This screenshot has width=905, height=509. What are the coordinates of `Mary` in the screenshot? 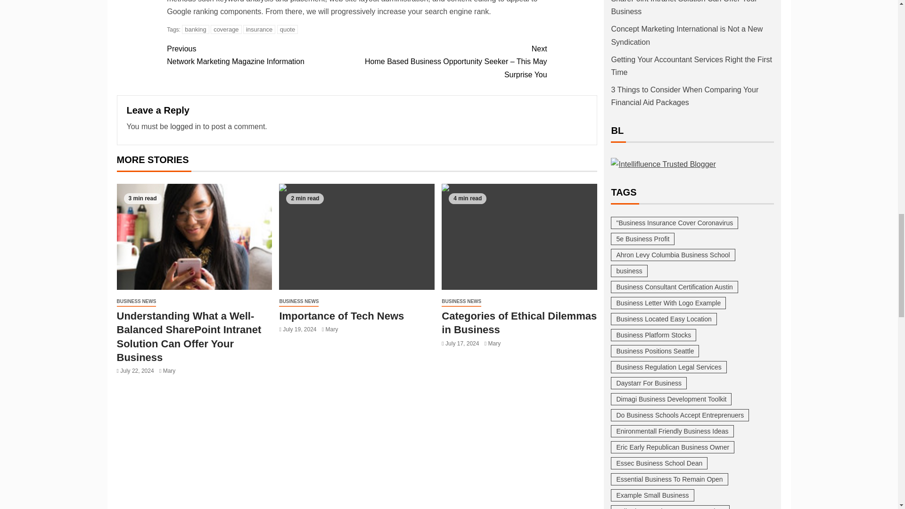 It's located at (169, 370).